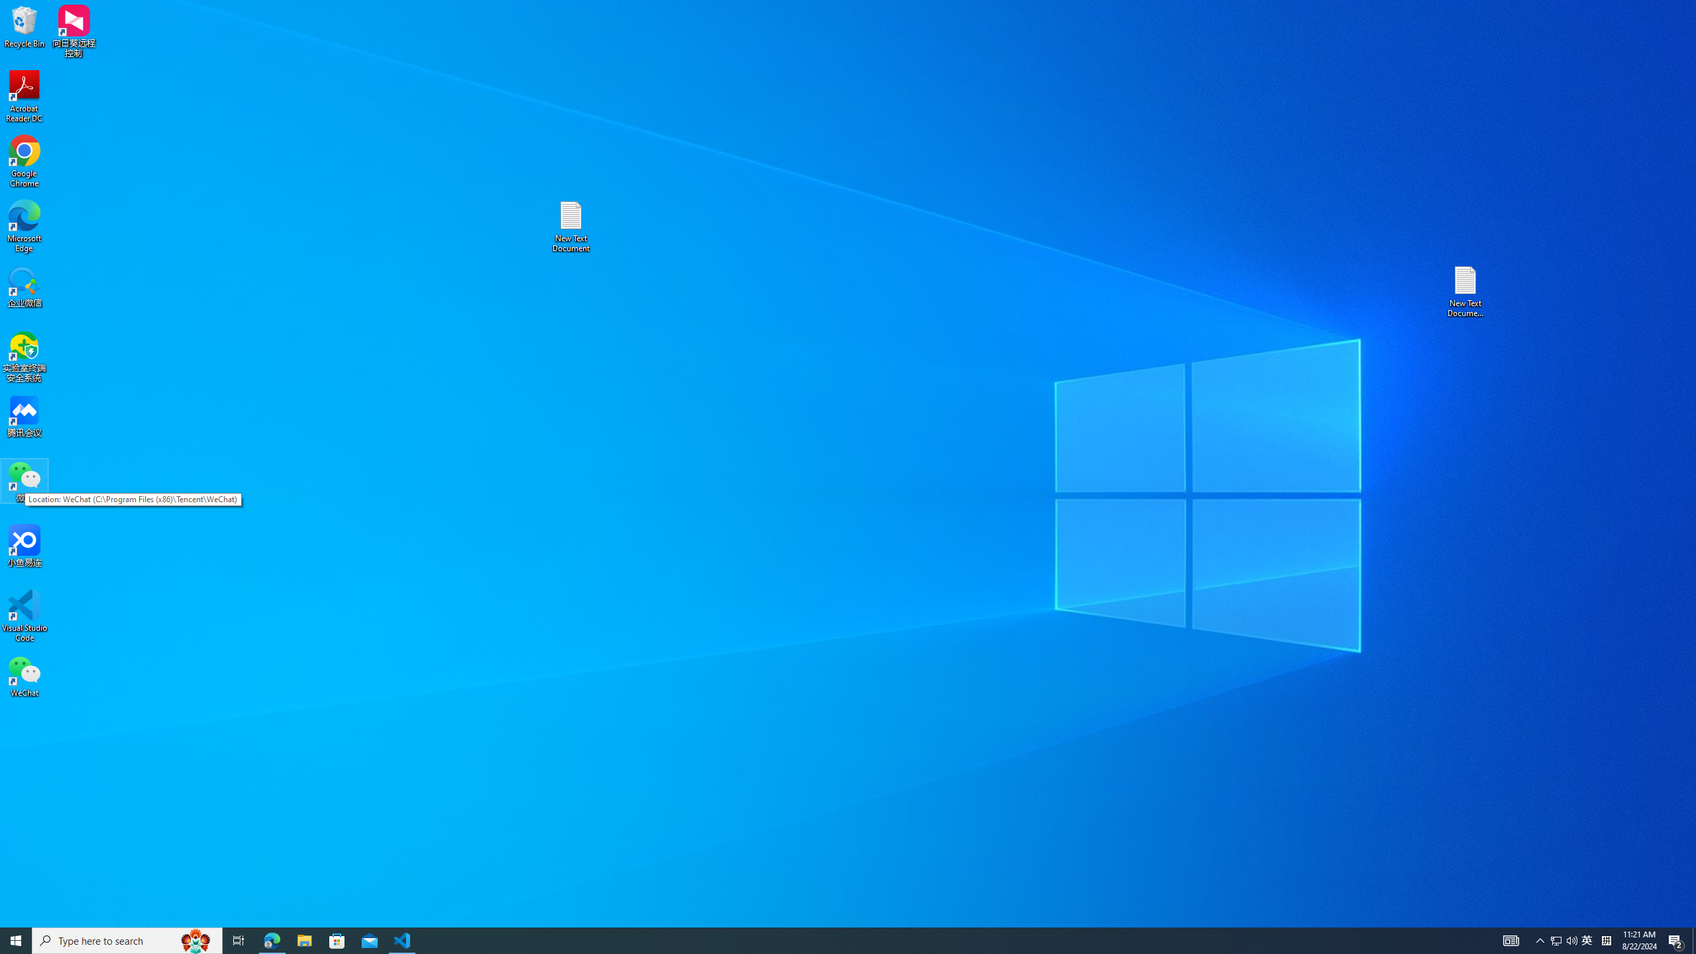  What do you see at coordinates (824, 941) in the screenshot?
I see `Running applications` at bounding box center [824, 941].